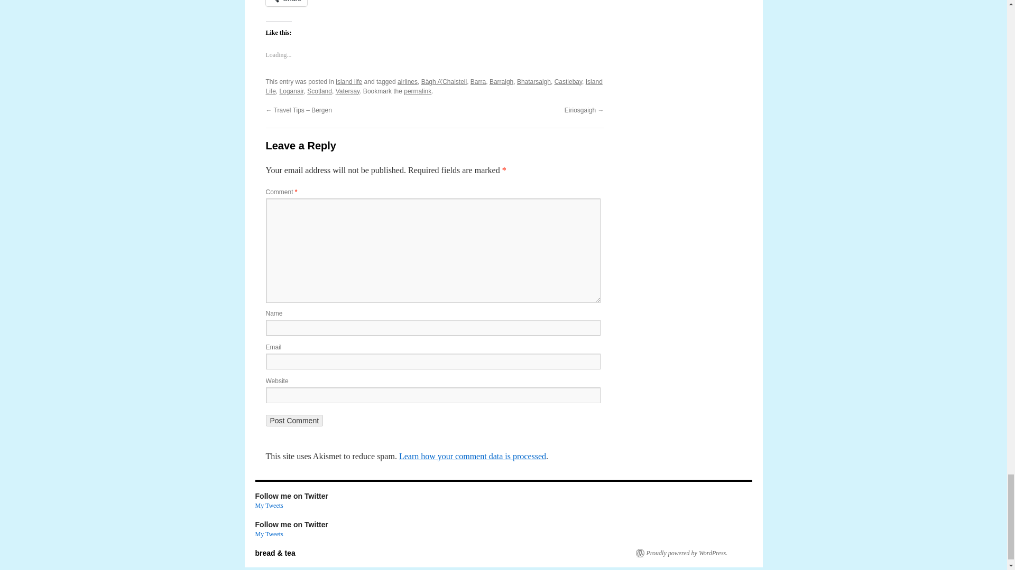 The image size is (1015, 570). What do you see at coordinates (418, 91) in the screenshot?
I see `Permalink to Barraigh` at bounding box center [418, 91].